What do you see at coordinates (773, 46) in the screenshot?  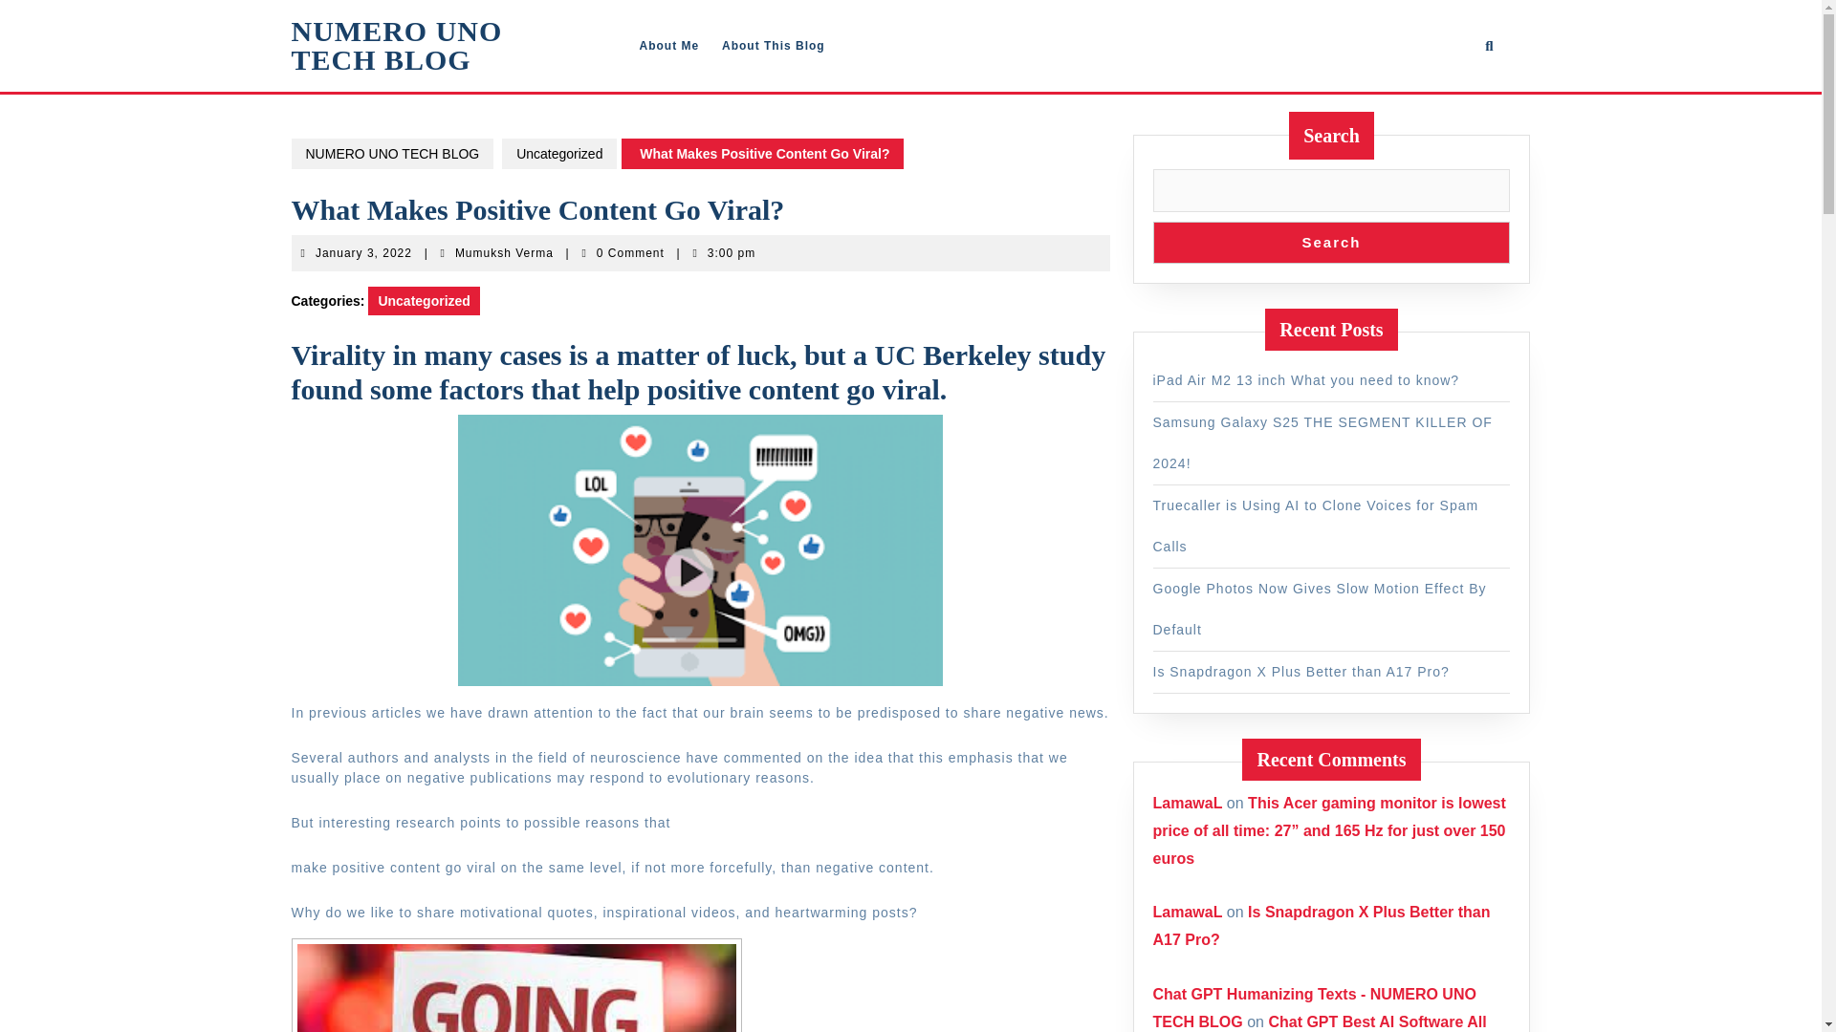 I see `Is Snapdragon X Plus Better than A17 Pro?` at bounding box center [773, 46].